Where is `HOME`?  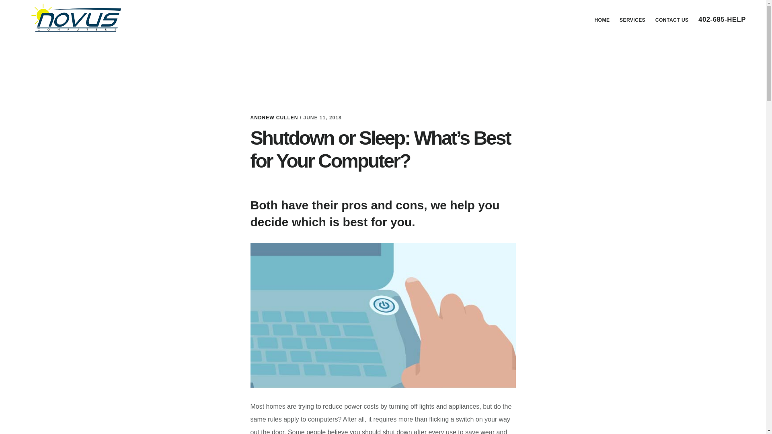
HOME is located at coordinates (602, 20).